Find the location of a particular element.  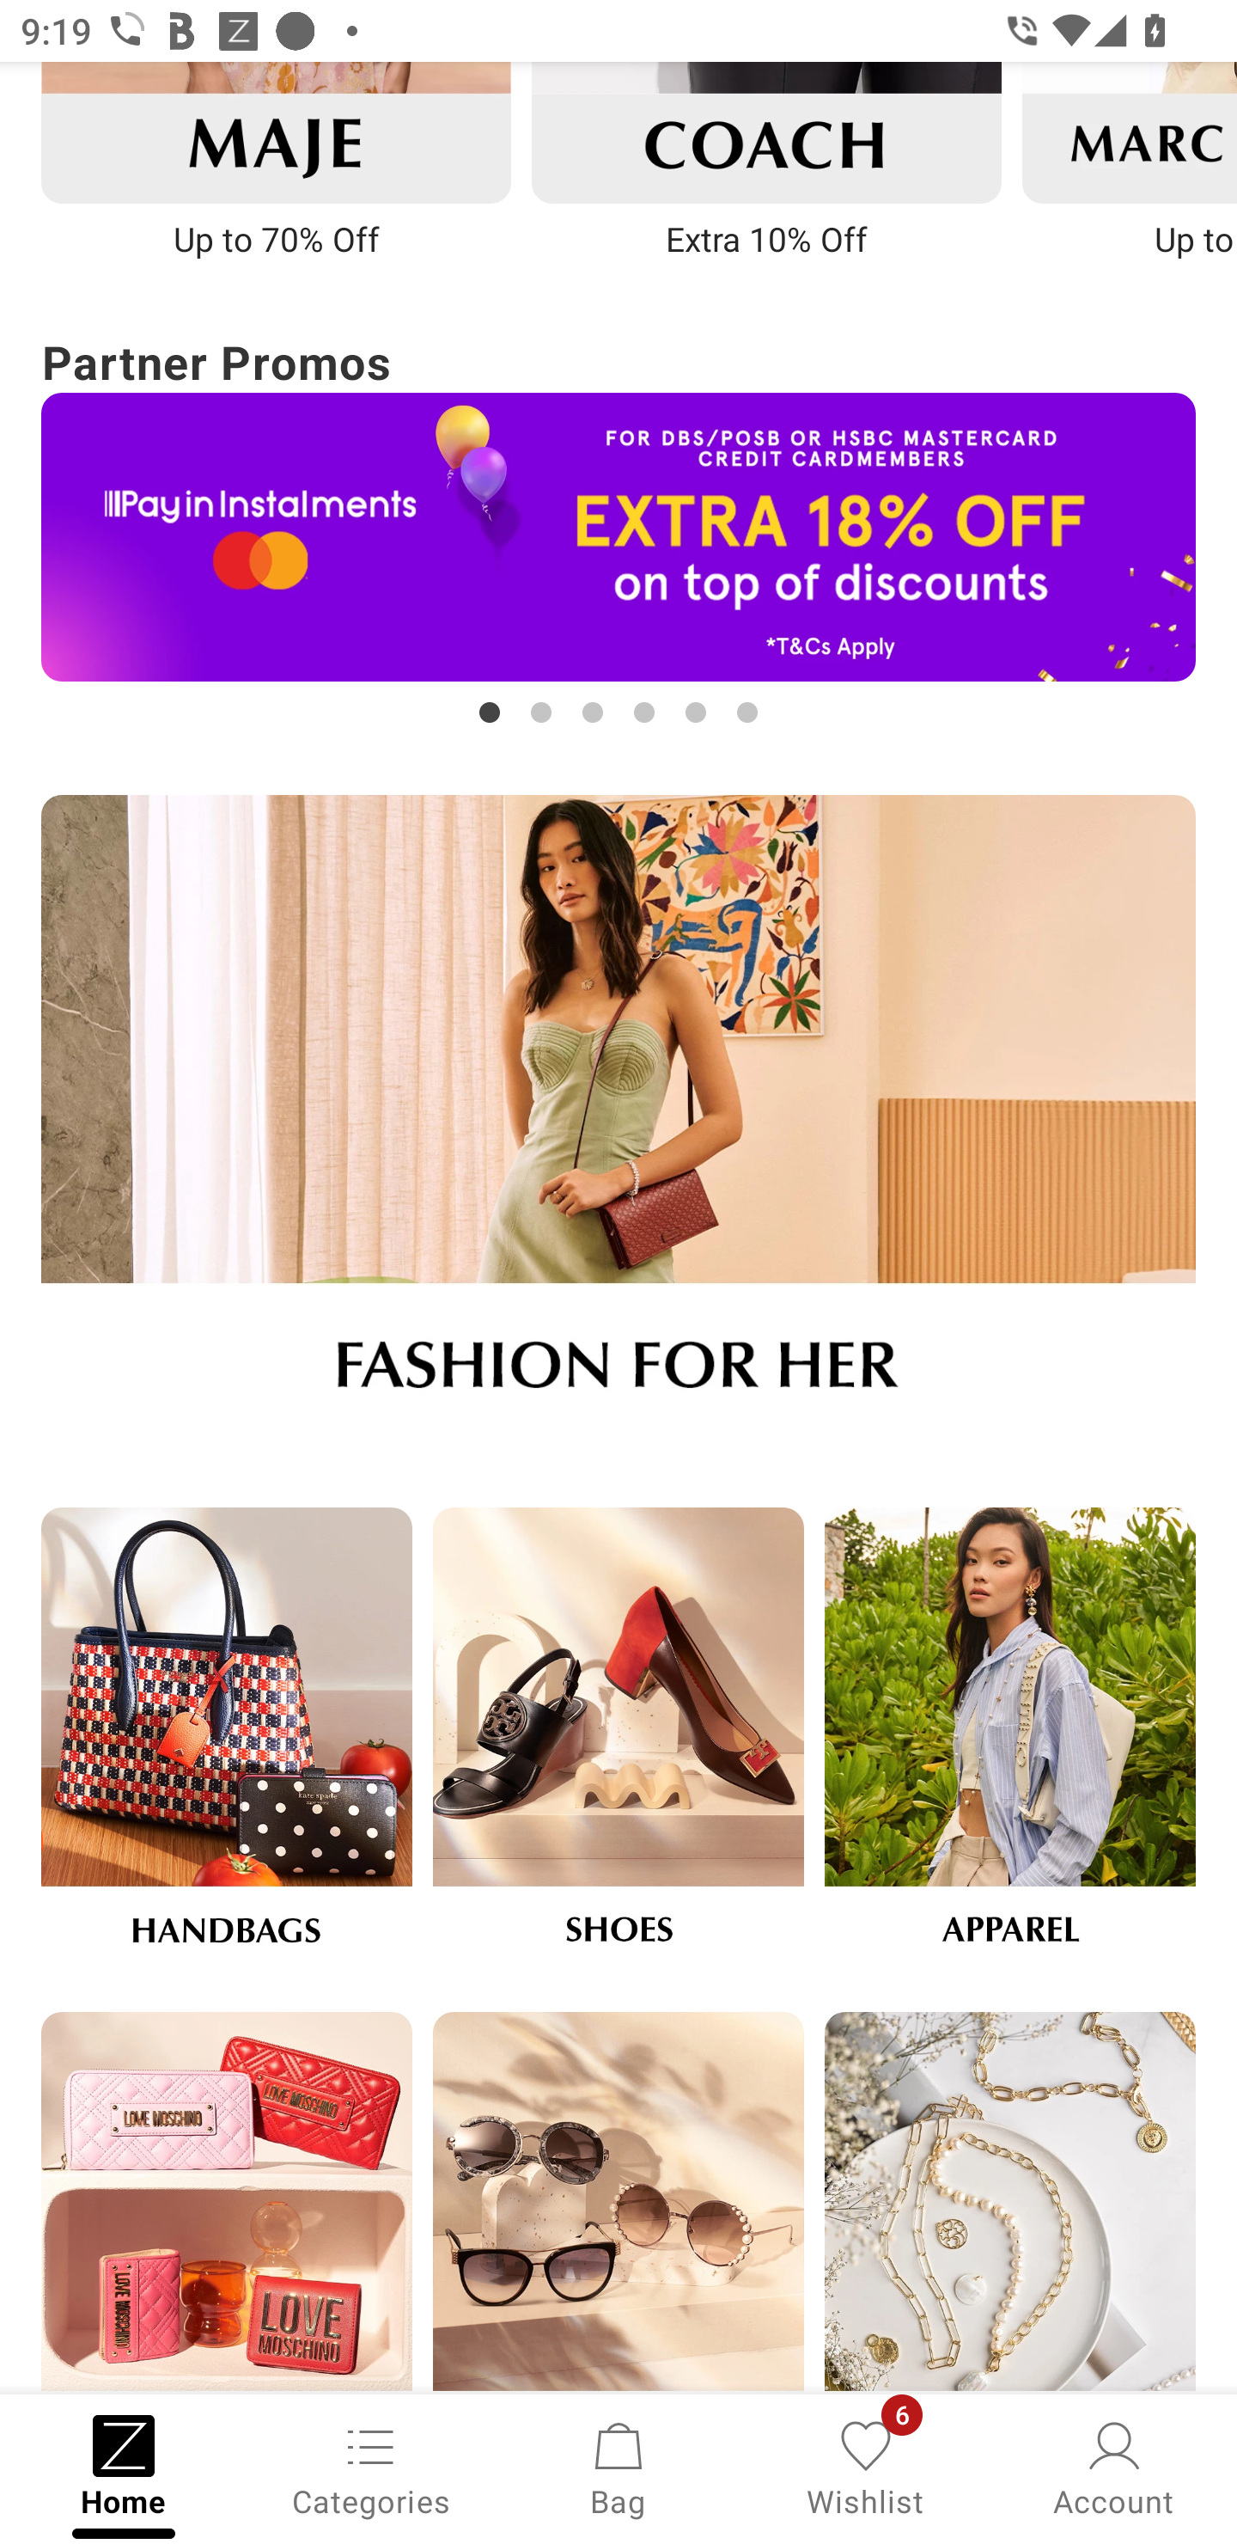

Categories is located at coordinates (371, 2467).